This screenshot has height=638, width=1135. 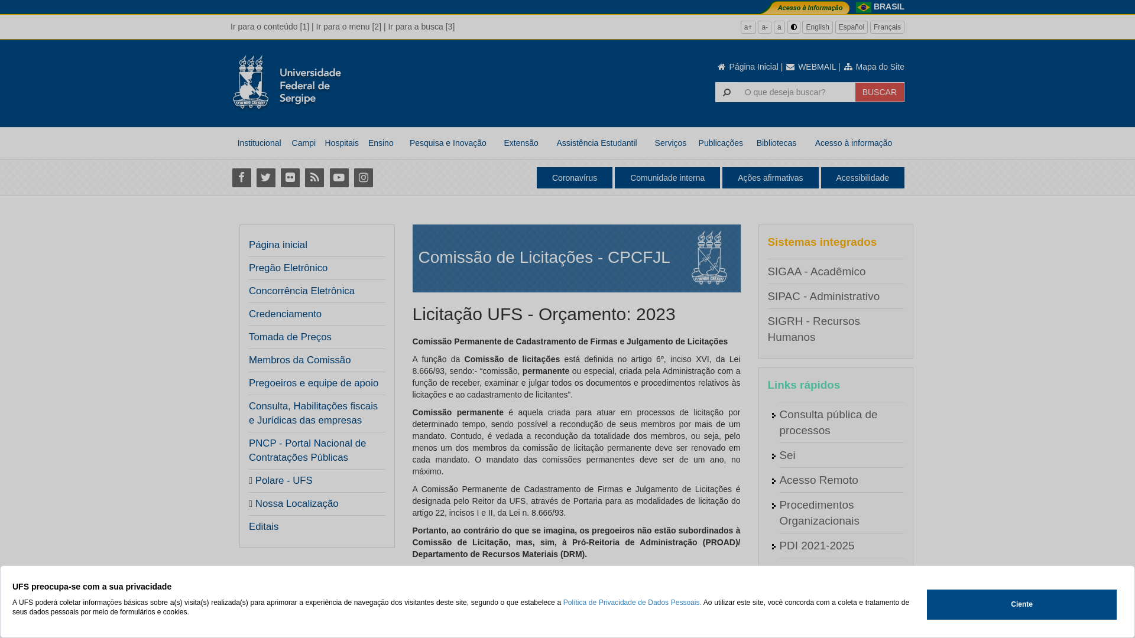 I want to click on RSS, so click(x=314, y=177).